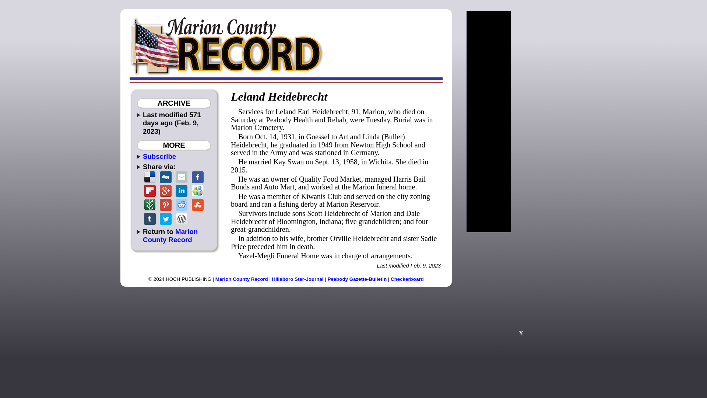 The width and height of the screenshot is (707, 398). I want to click on Hillsboro Star-Journal, so click(298, 279).